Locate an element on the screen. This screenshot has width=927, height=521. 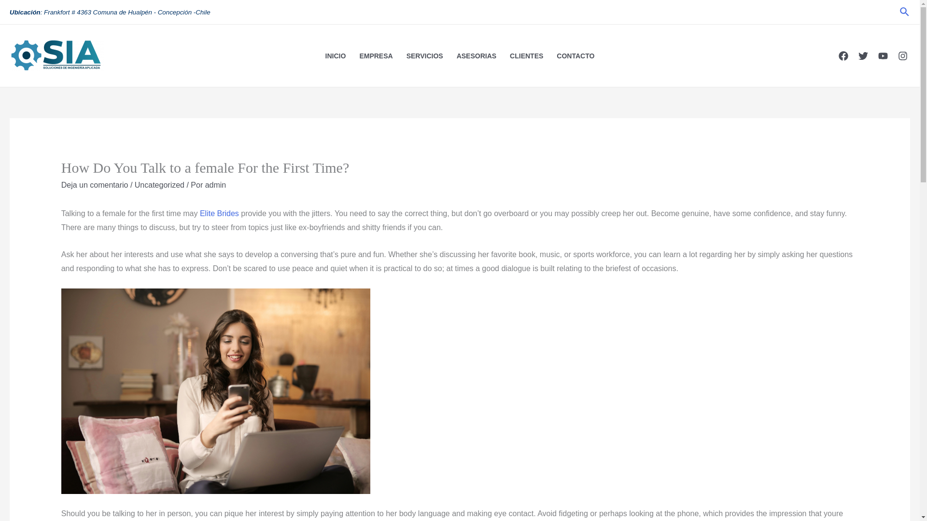
Elite Brides is located at coordinates (219, 213).